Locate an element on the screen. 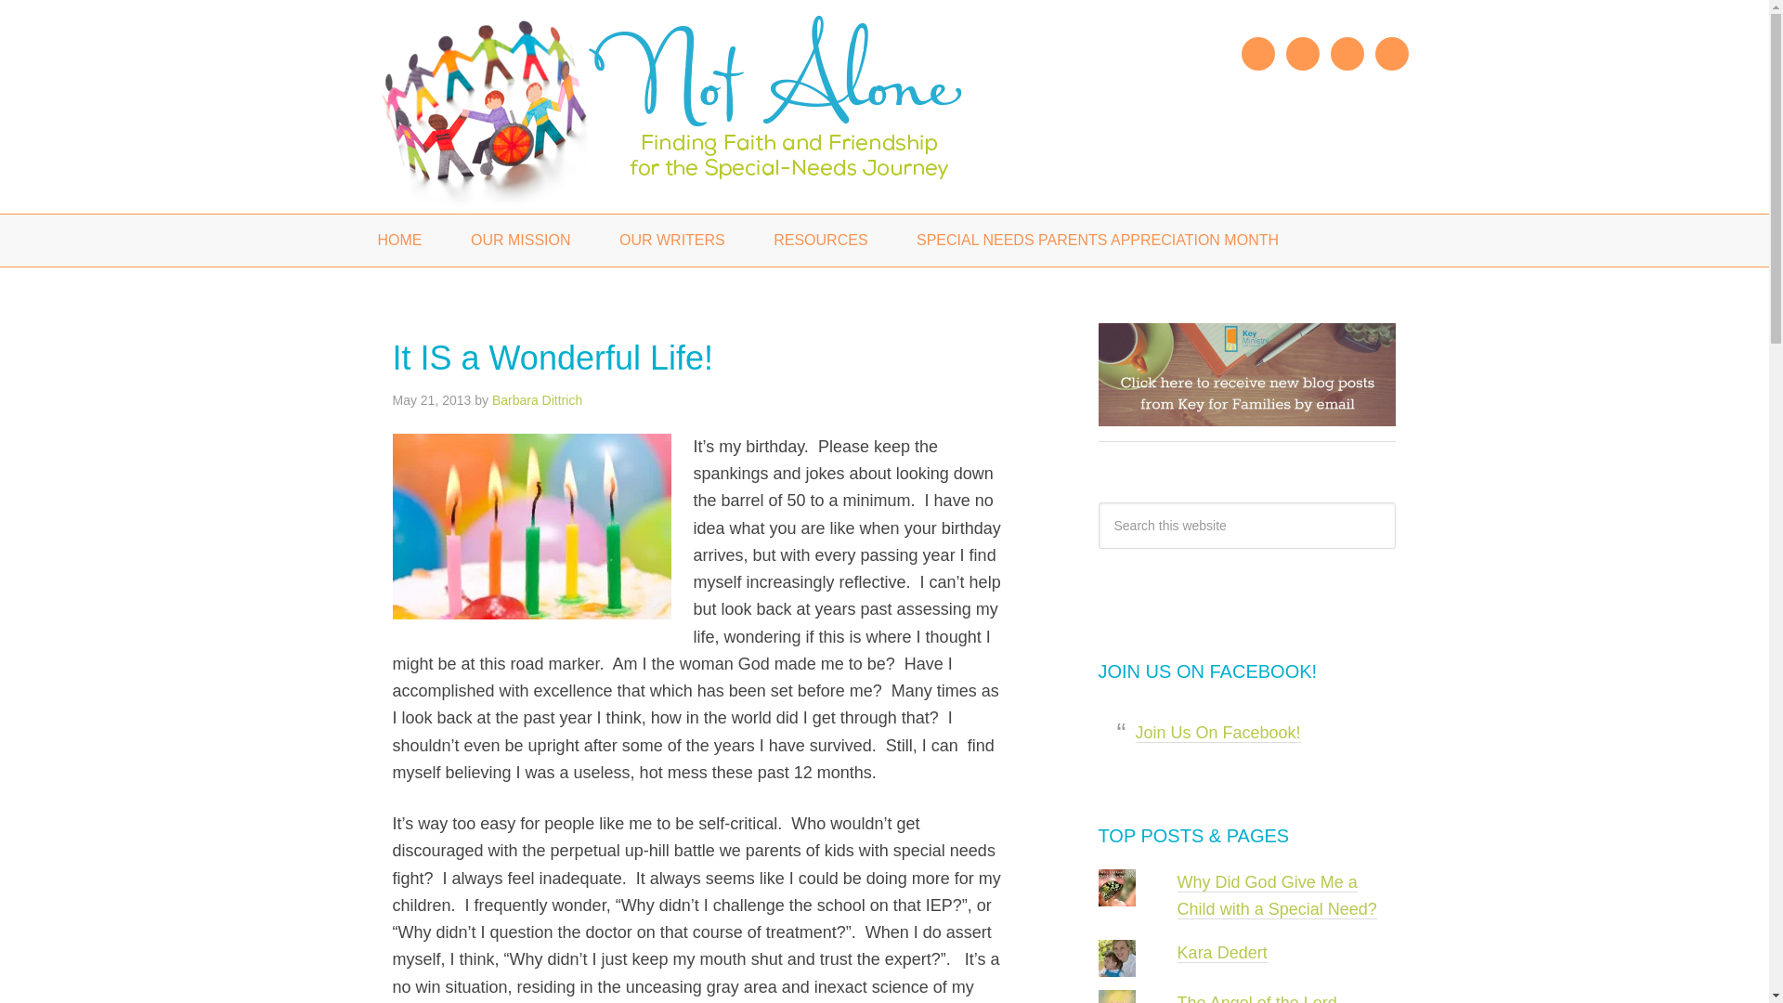 This screenshot has width=1783, height=1003. SPECIAL NEEDS PARENTING is located at coordinates (708, 107).